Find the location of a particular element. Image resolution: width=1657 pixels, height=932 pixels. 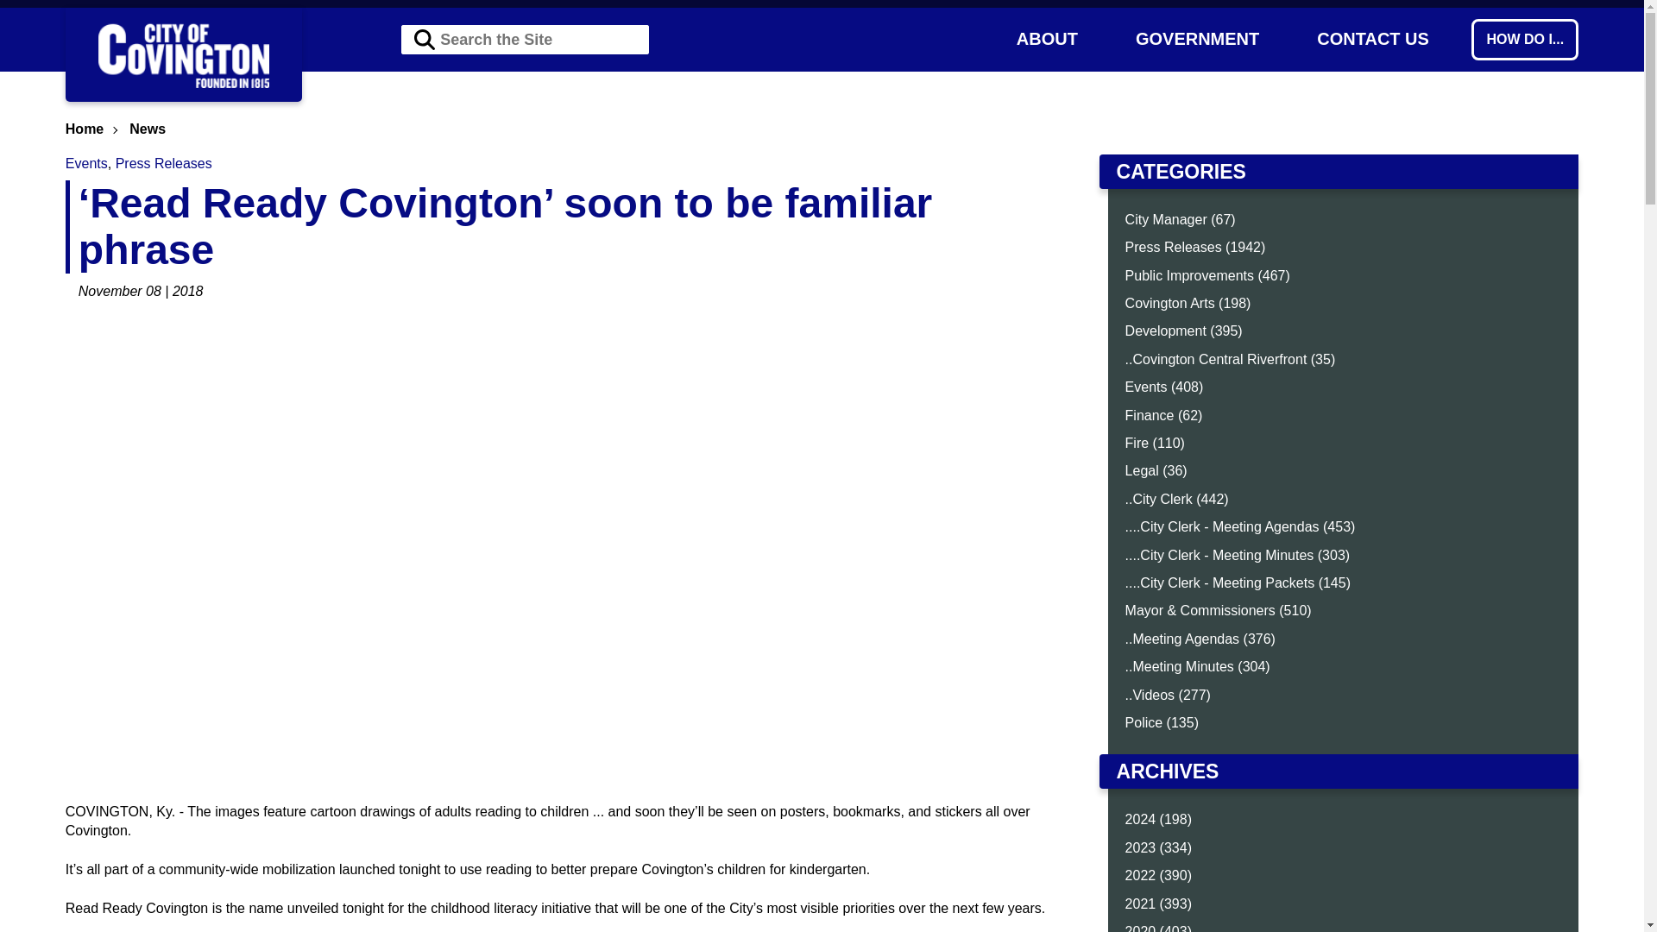

search input is located at coordinates (525, 40).